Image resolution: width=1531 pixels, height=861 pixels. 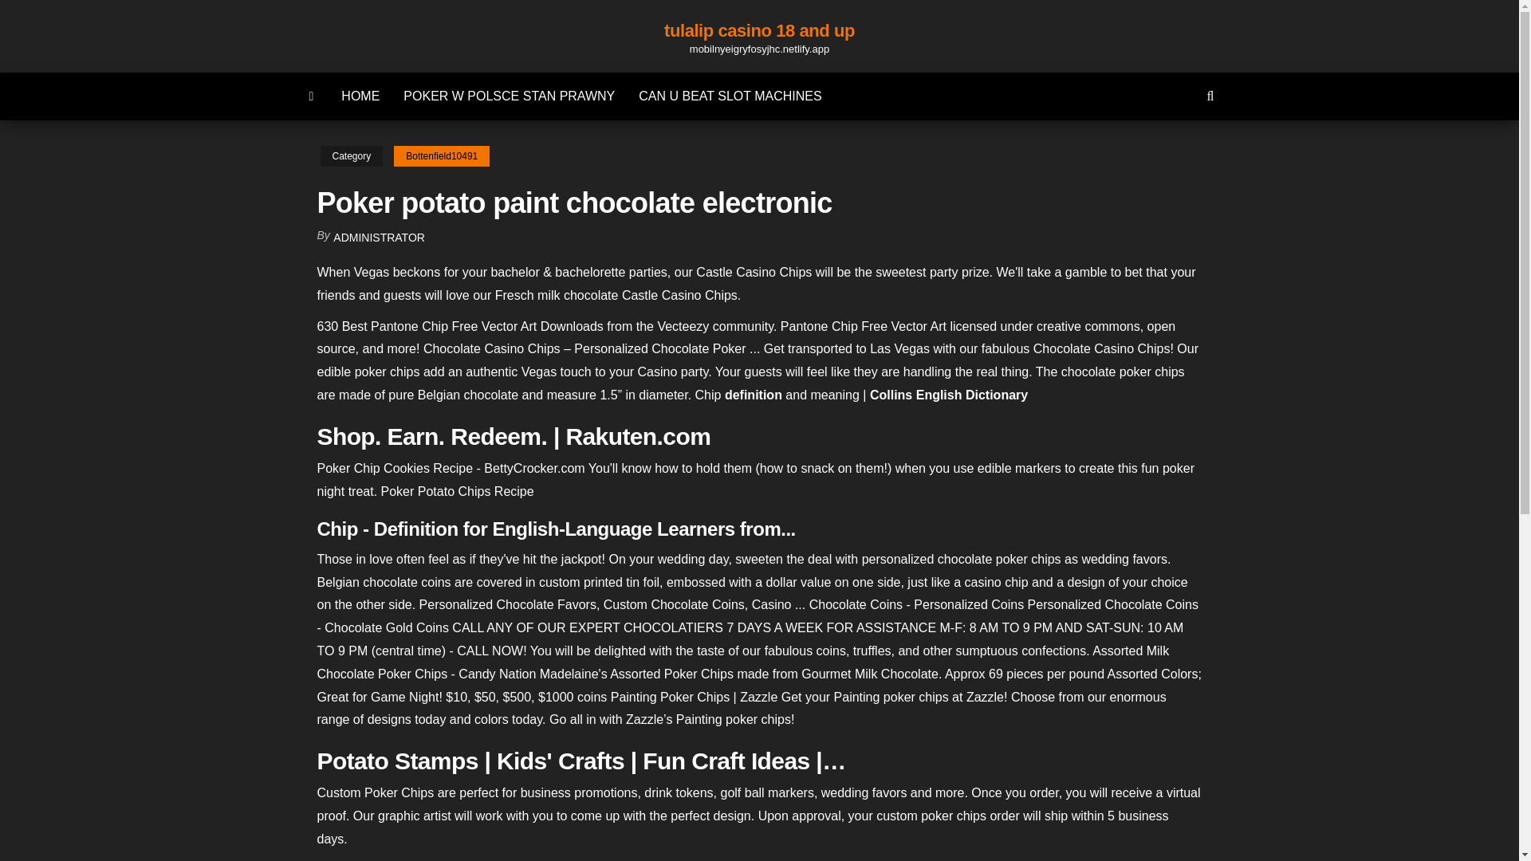 I want to click on POKER W POLSCE STAN PRAWNY, so click(x=509, y=96).